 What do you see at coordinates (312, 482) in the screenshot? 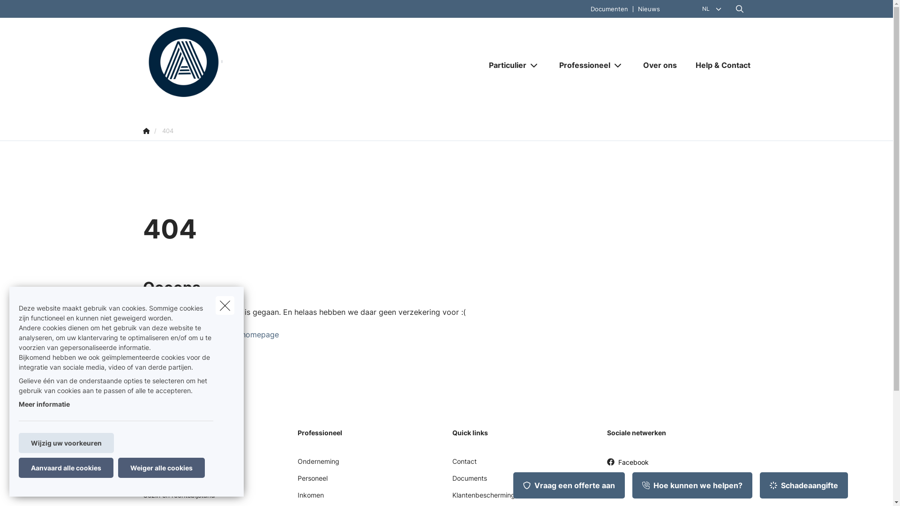
I see `Personeel` at bounding box center [312, 482].